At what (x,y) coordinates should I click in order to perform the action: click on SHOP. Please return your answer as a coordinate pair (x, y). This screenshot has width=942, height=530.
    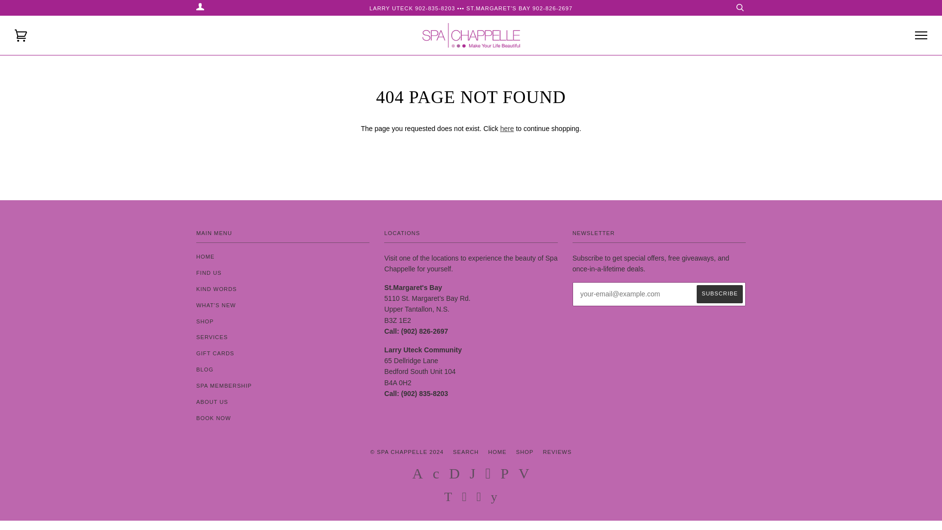
    Looking at the image, I should click on (205, 321).